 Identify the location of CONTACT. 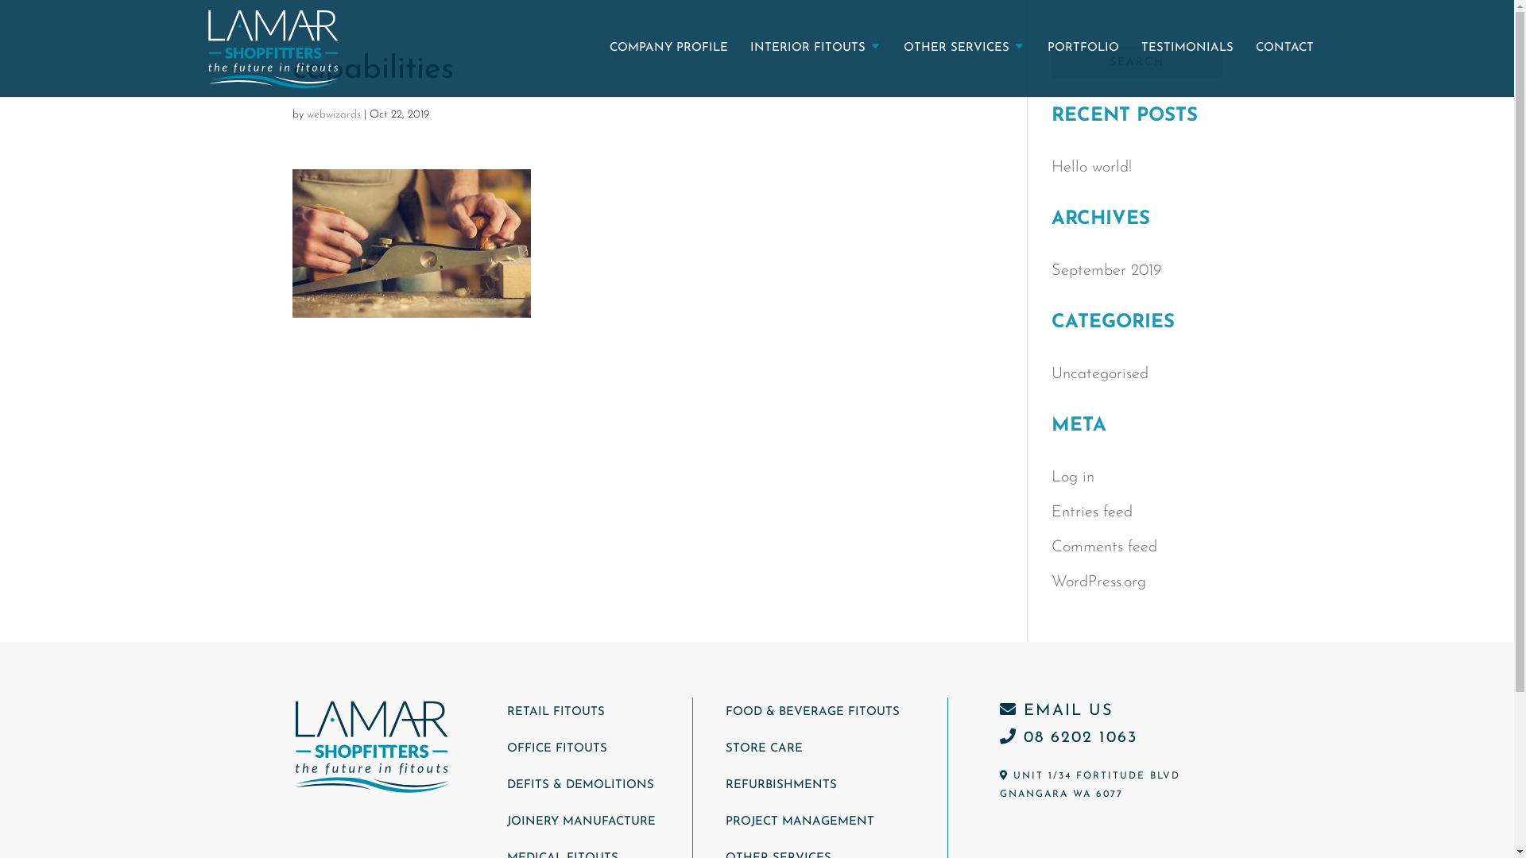
(1284, 70).